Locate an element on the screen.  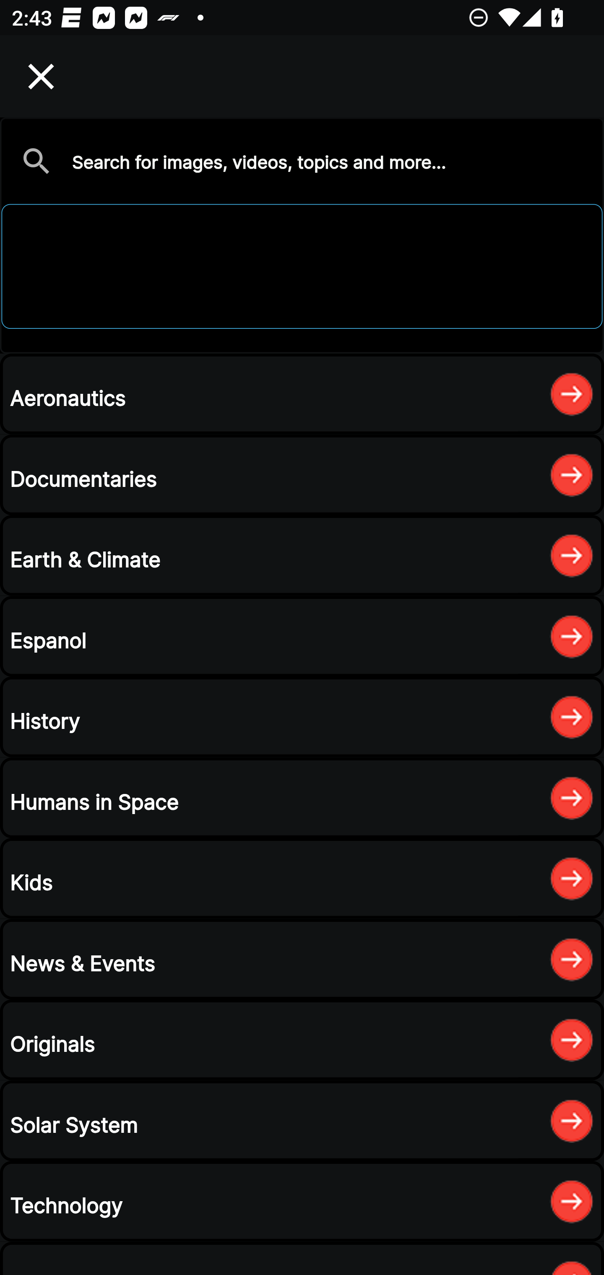
Solar System is located at coordinates (302, 1121).